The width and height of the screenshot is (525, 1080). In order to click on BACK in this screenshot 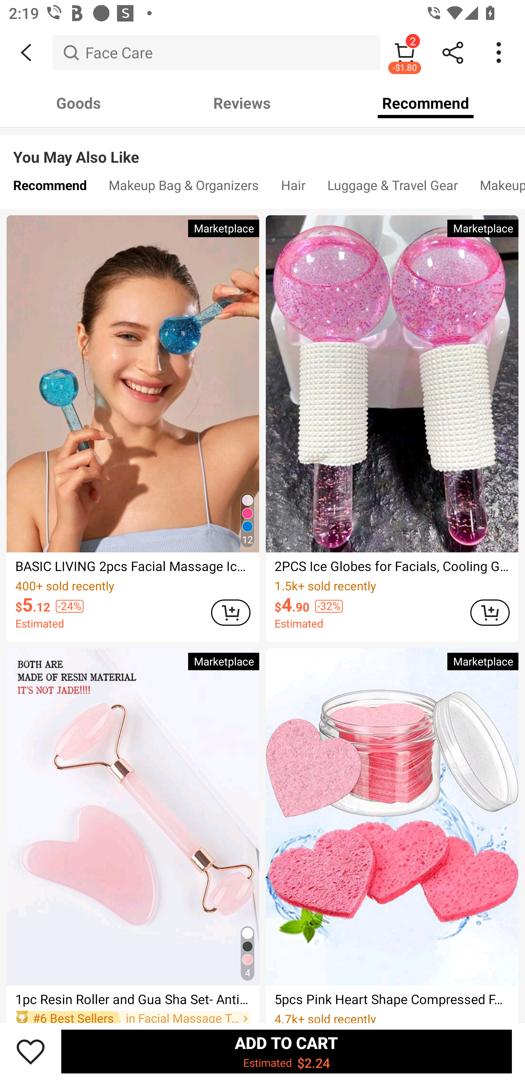, I will do `click(26, 53)`.